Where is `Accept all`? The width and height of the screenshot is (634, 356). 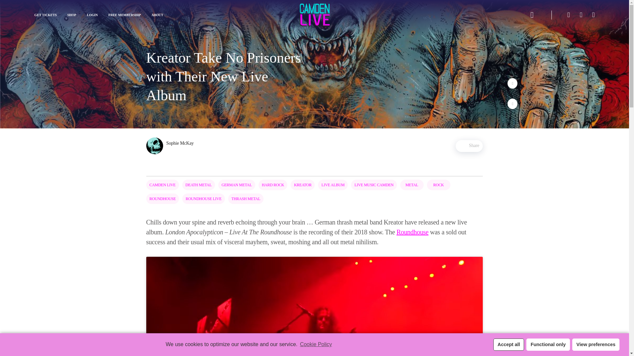
Accept all is located at coordinates (509, 344).